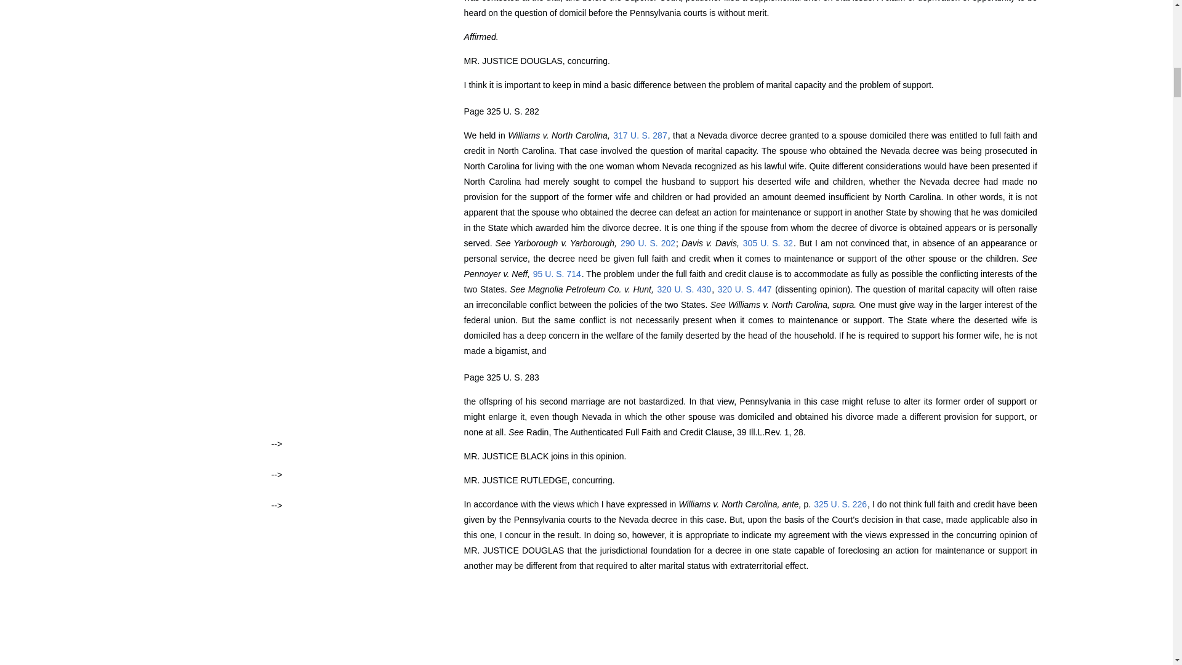  Describe the element at coordinates (501, 377) in the screenshot. I see `Page 325 U. S. 283` at that location.